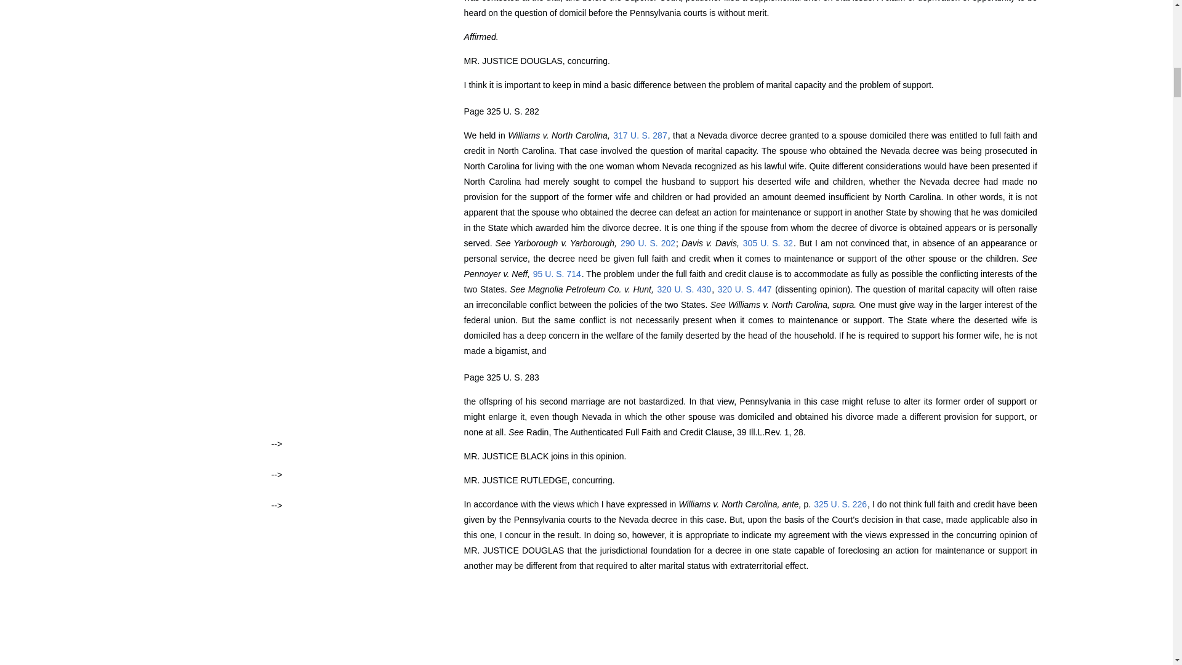  Describe the element at coordinates (501, 377) in the screenshot. I see `Page 325 U. S. 283` at that location.